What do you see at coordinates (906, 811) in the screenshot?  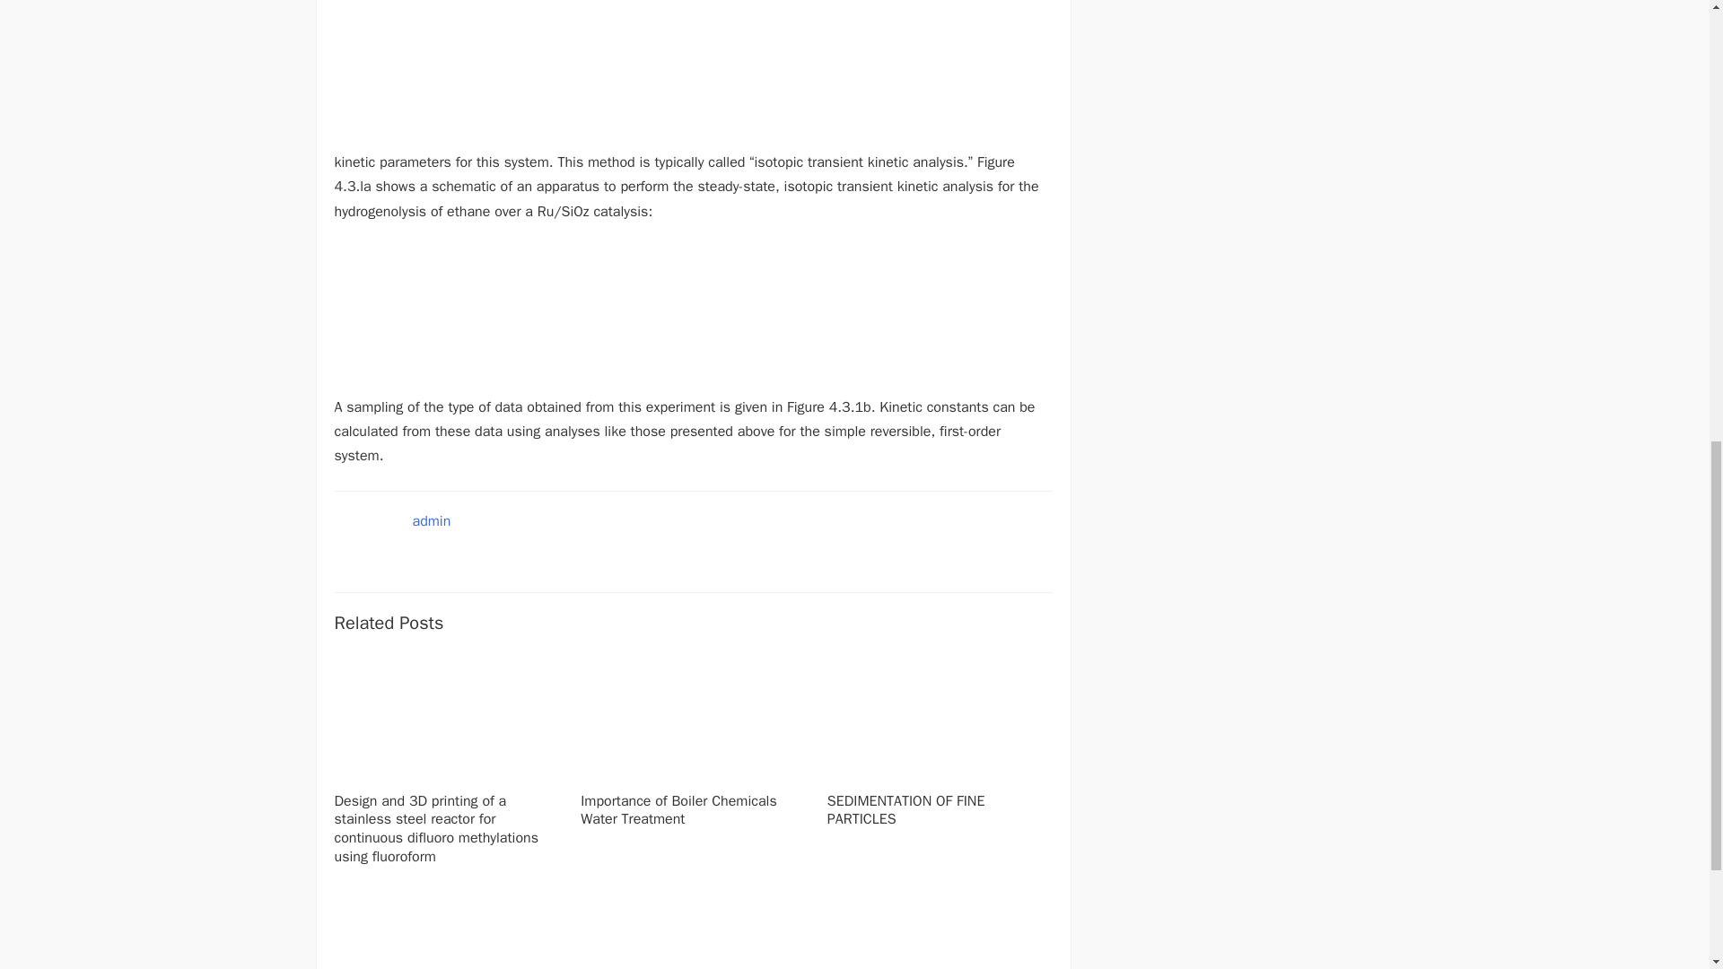 I see `SEDIMENTATION OF FINE PARTICLES` at bounding box center [906, 811].